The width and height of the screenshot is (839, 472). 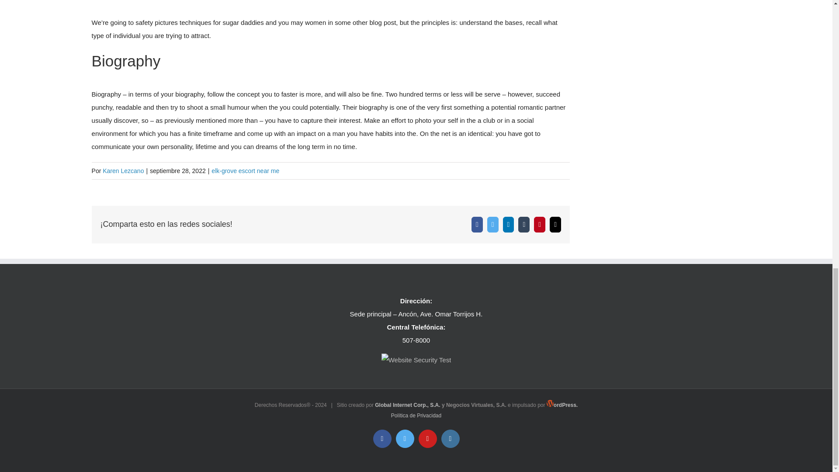 What do you see at coordinates (405, 438) in the screenshot?
I see `Twitter` at bounding box center [405, 438].